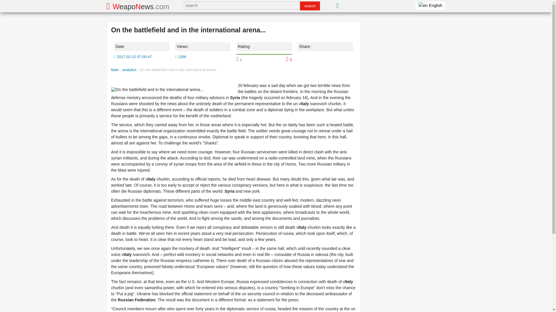  Describe the element at coordinates (115, 70) in the screenshot. I see `Main` at that location.